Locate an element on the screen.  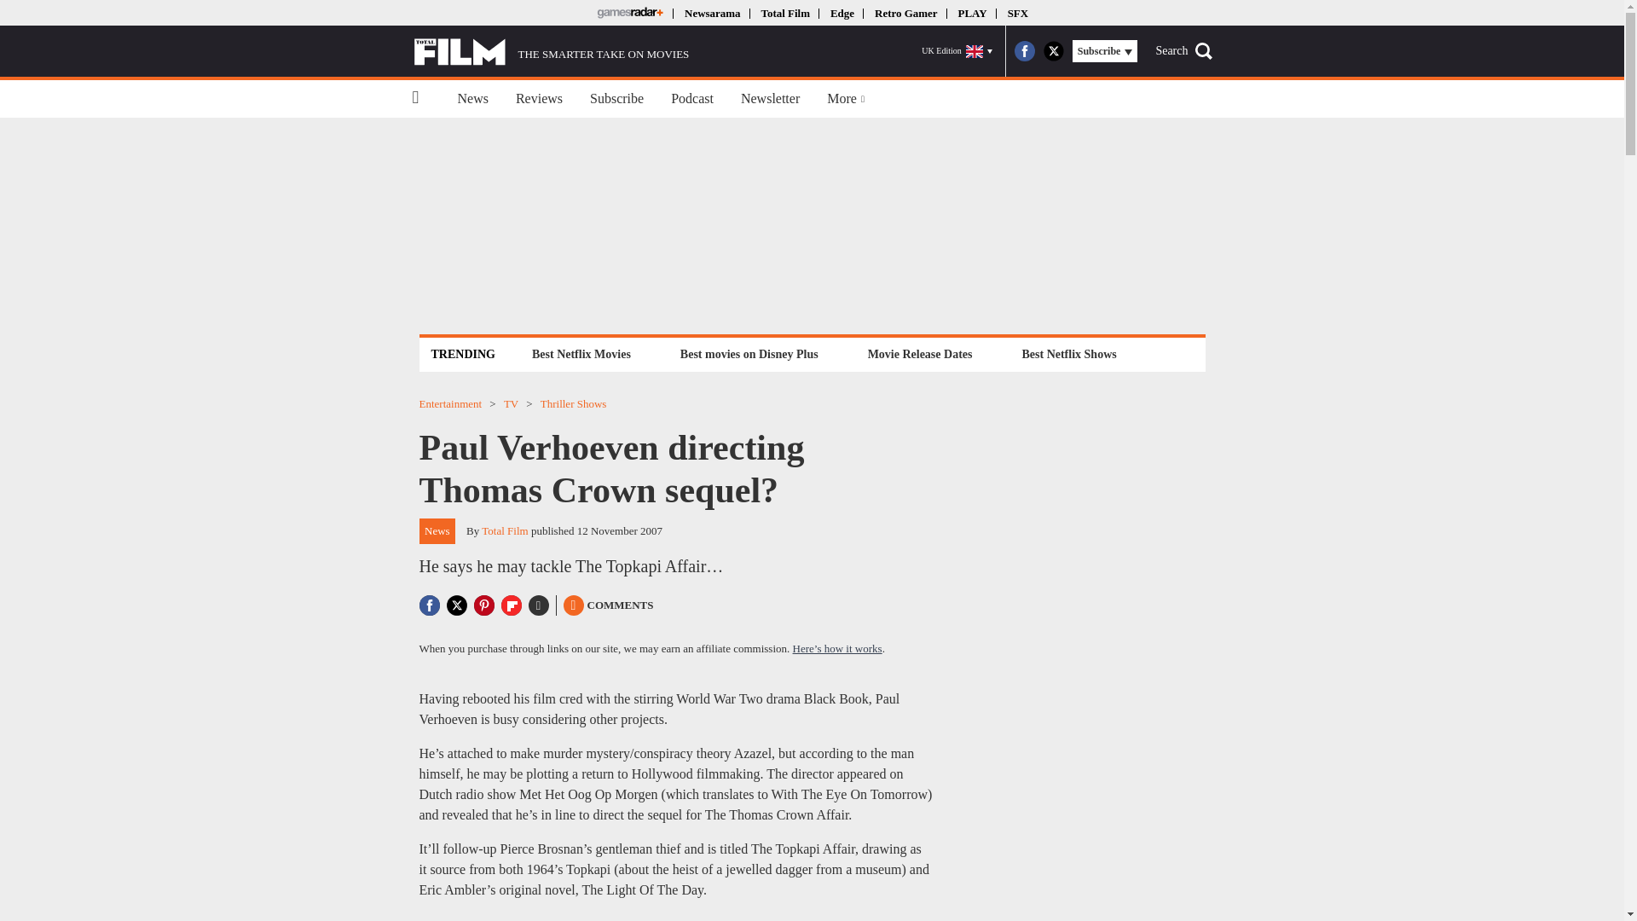
Movie Release Dates is located at coordinates (921, 353).